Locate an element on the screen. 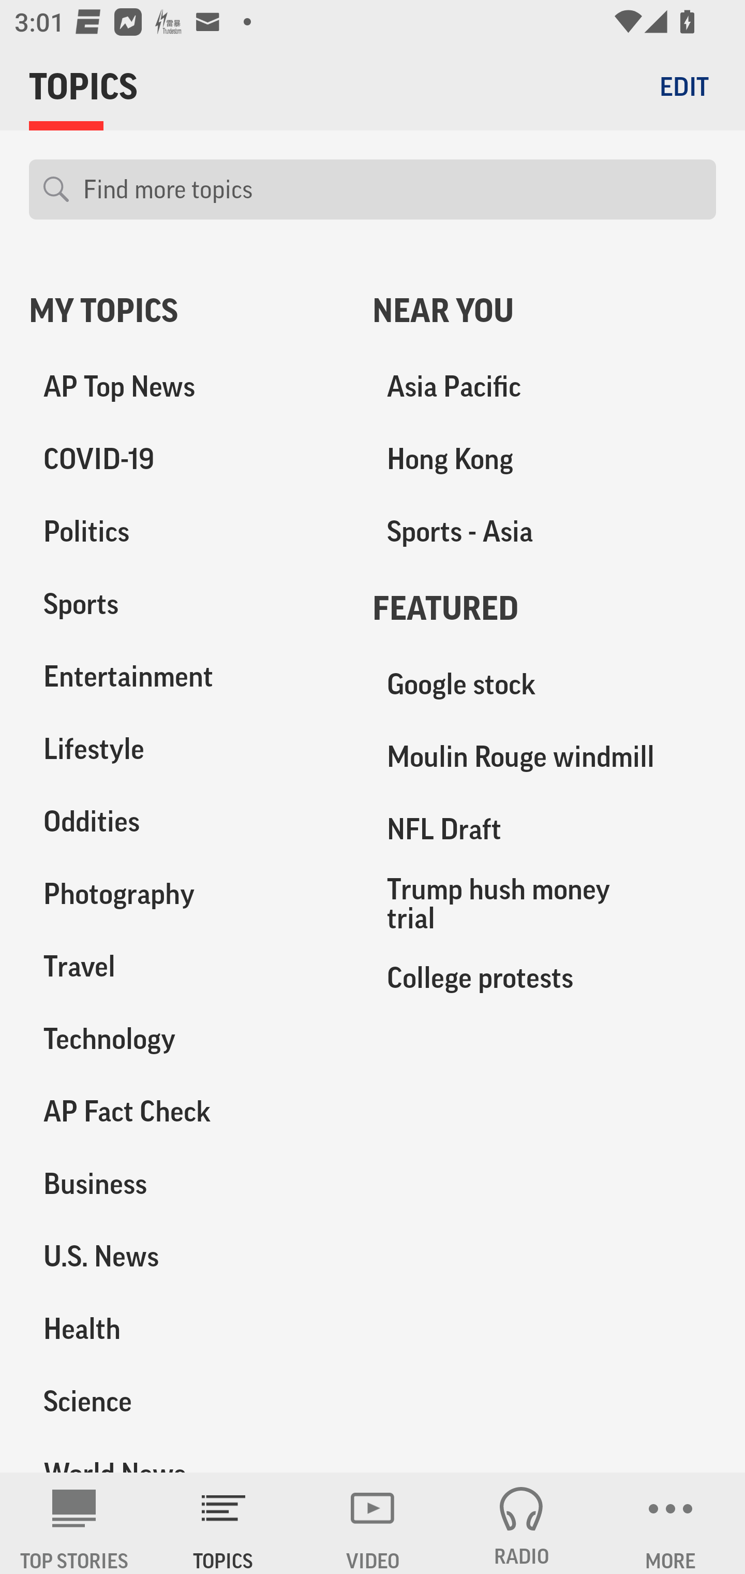 This screenshot has height=1574, width=745. Asia Pacific is located at coordinates (544, 387).